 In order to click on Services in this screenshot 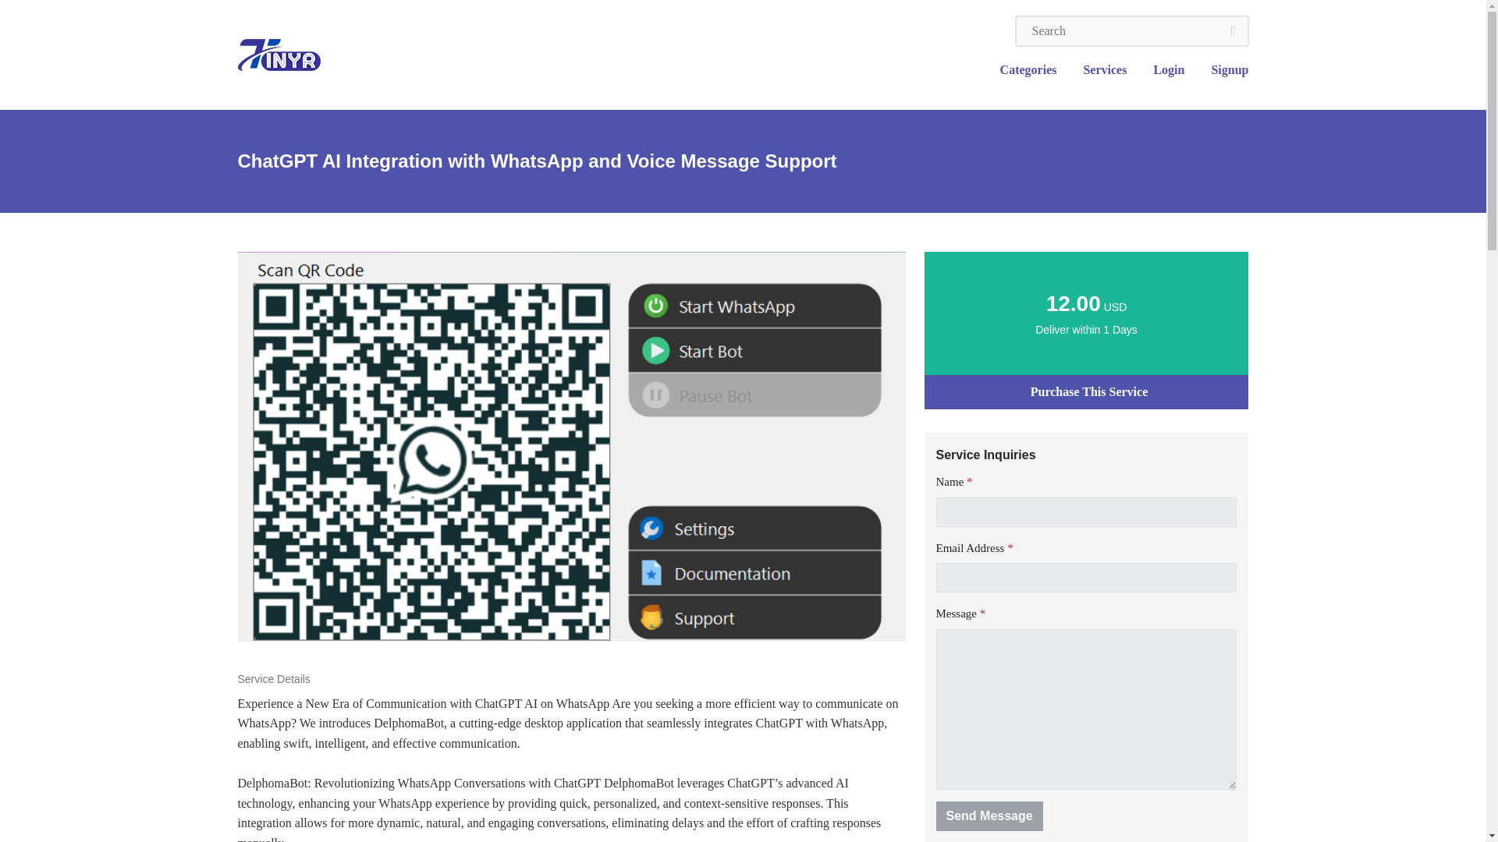, I will do `click(1105, 70)`.